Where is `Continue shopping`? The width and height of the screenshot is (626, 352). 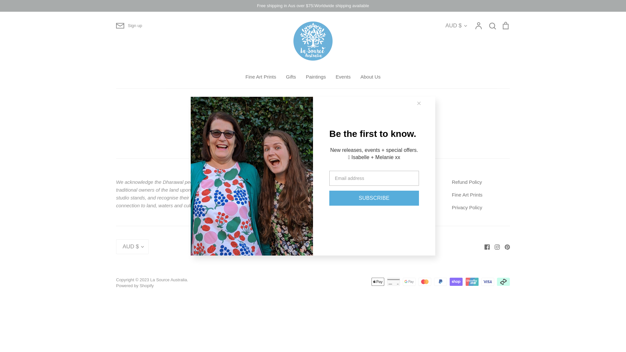
Continue shopping is located at coordinates (231, 130).